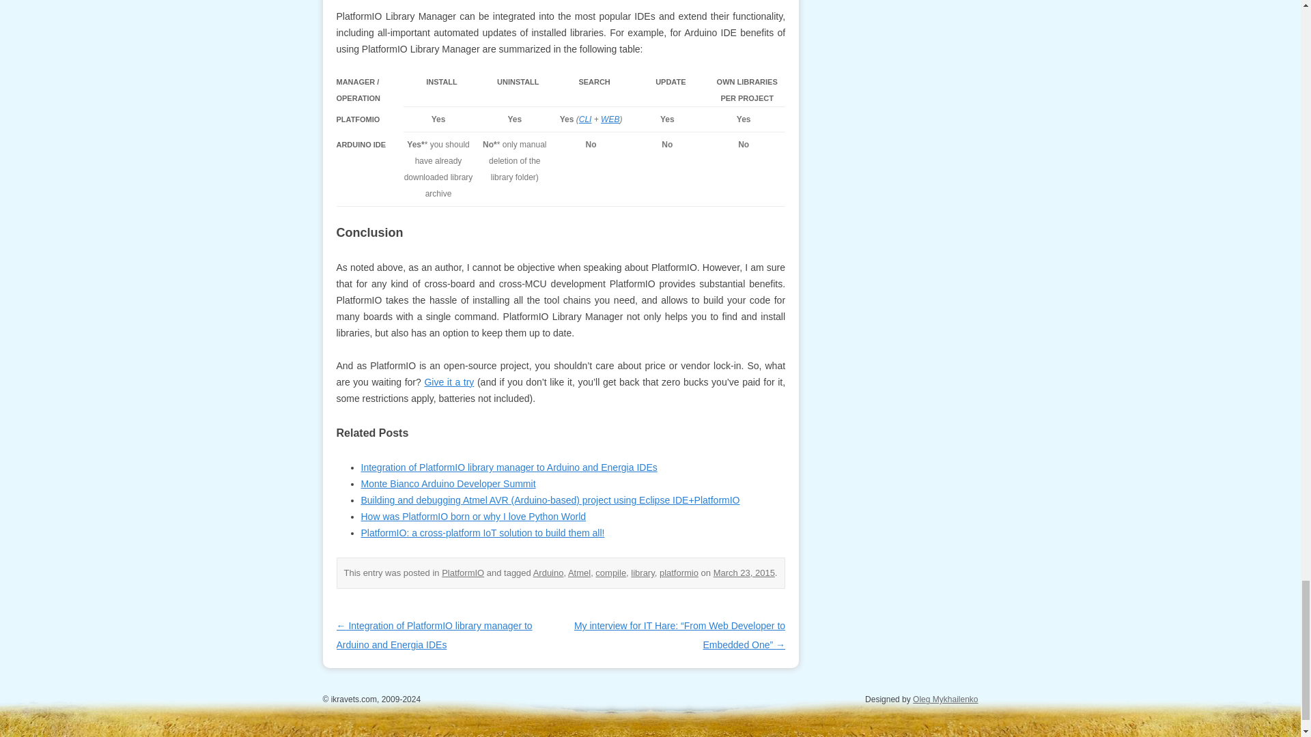 The height and width of the screenshot is (737, 1311). Describe the element at coordinates (548, 572) in the screenshot. I see `Arduino` at that location.